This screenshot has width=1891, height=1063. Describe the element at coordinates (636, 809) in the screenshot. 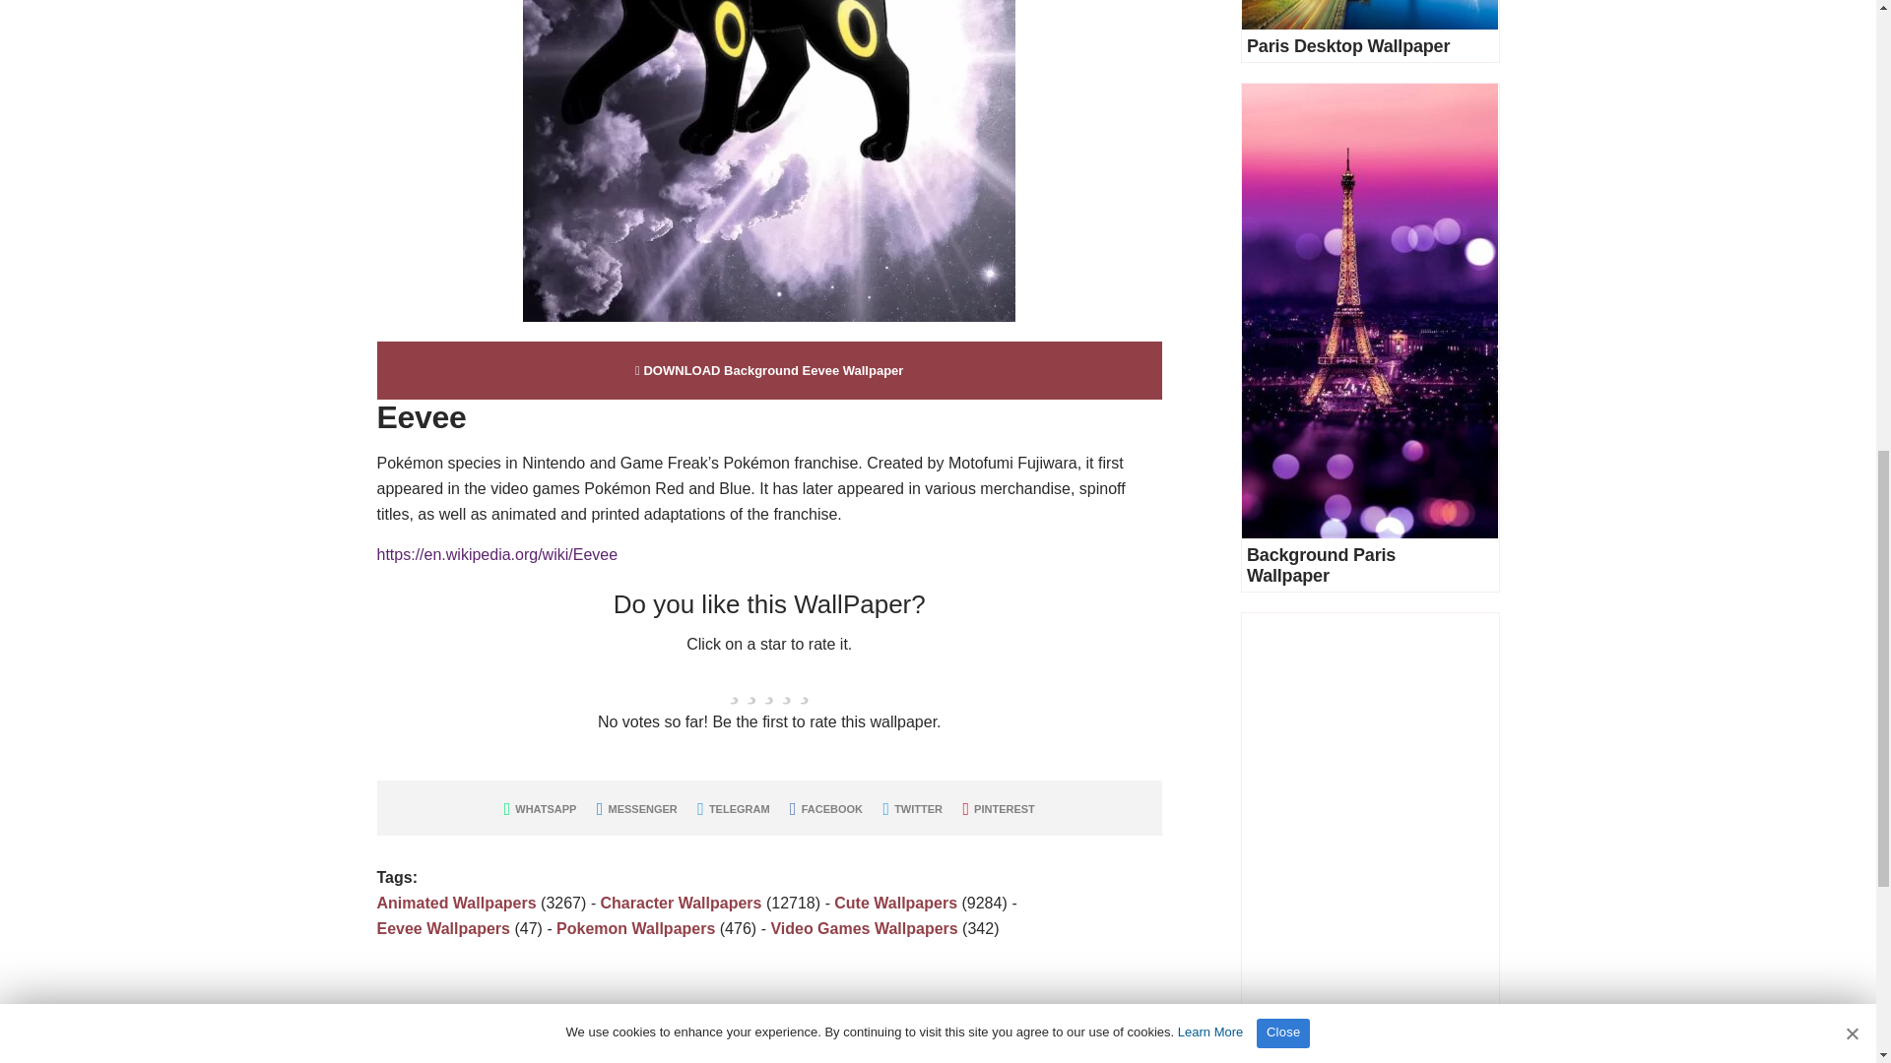

I see `MESSENGER` at that location.